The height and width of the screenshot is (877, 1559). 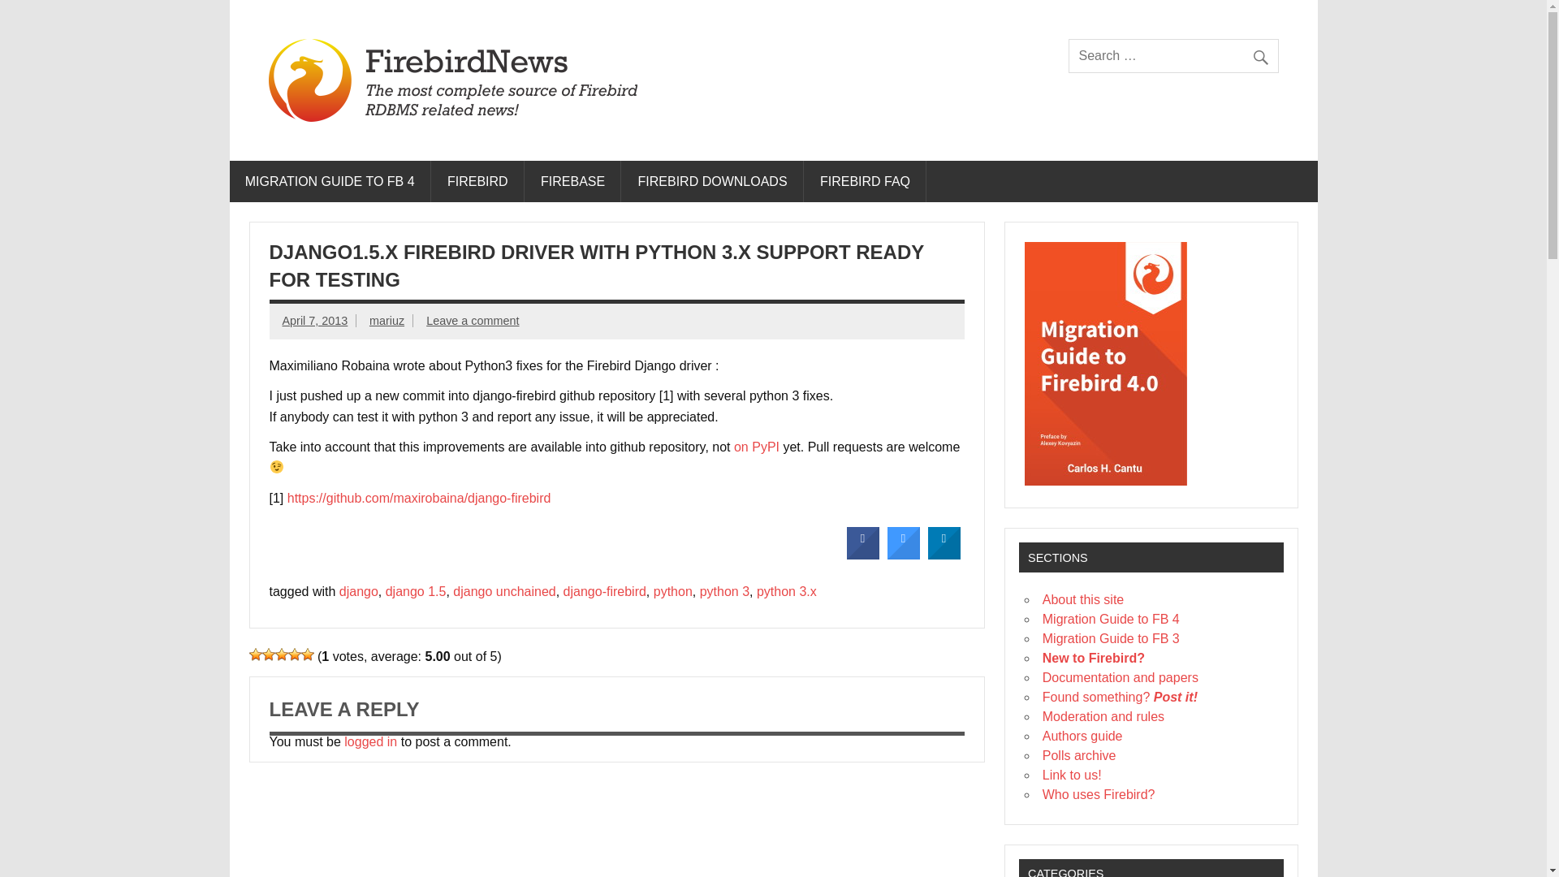 I want to click on django unchained, so click(x=503, y=591).